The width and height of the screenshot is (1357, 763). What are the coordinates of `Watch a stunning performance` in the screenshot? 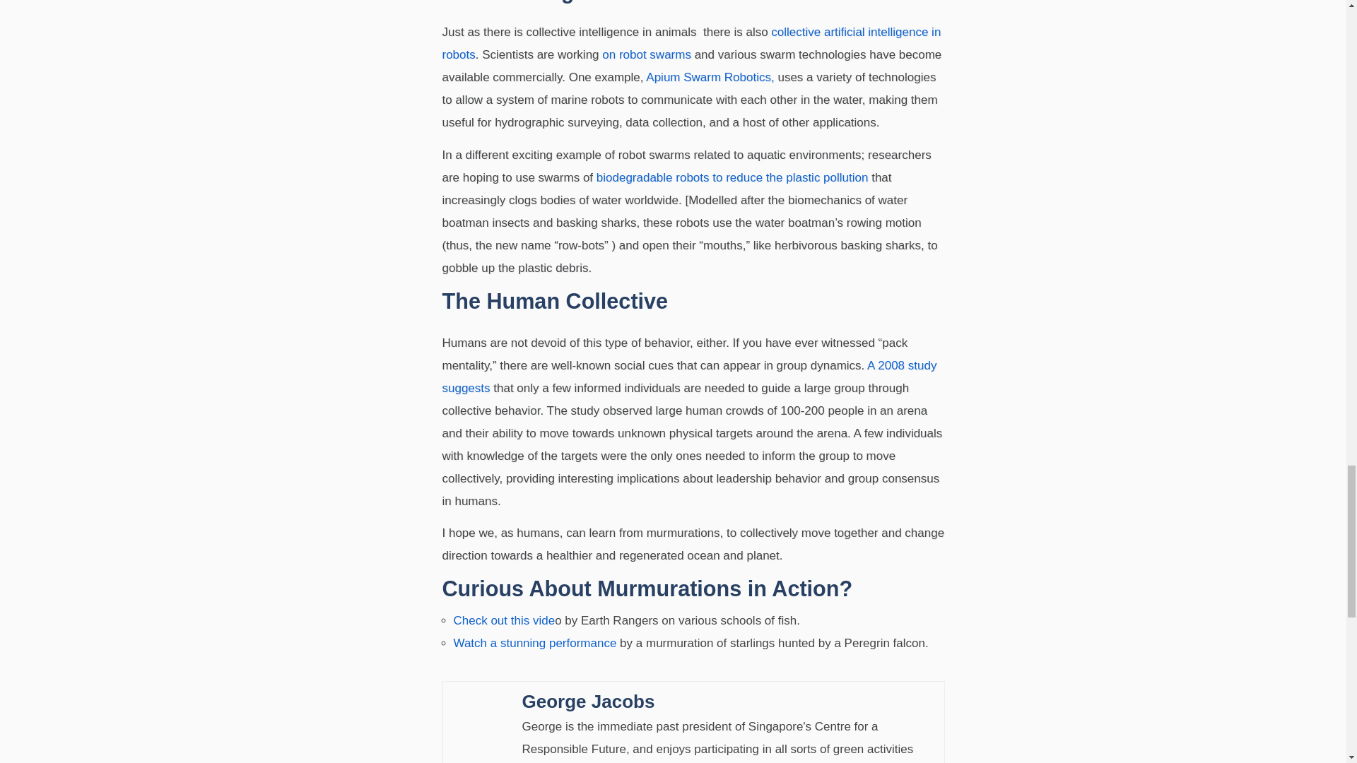 It's located at (535, 643).